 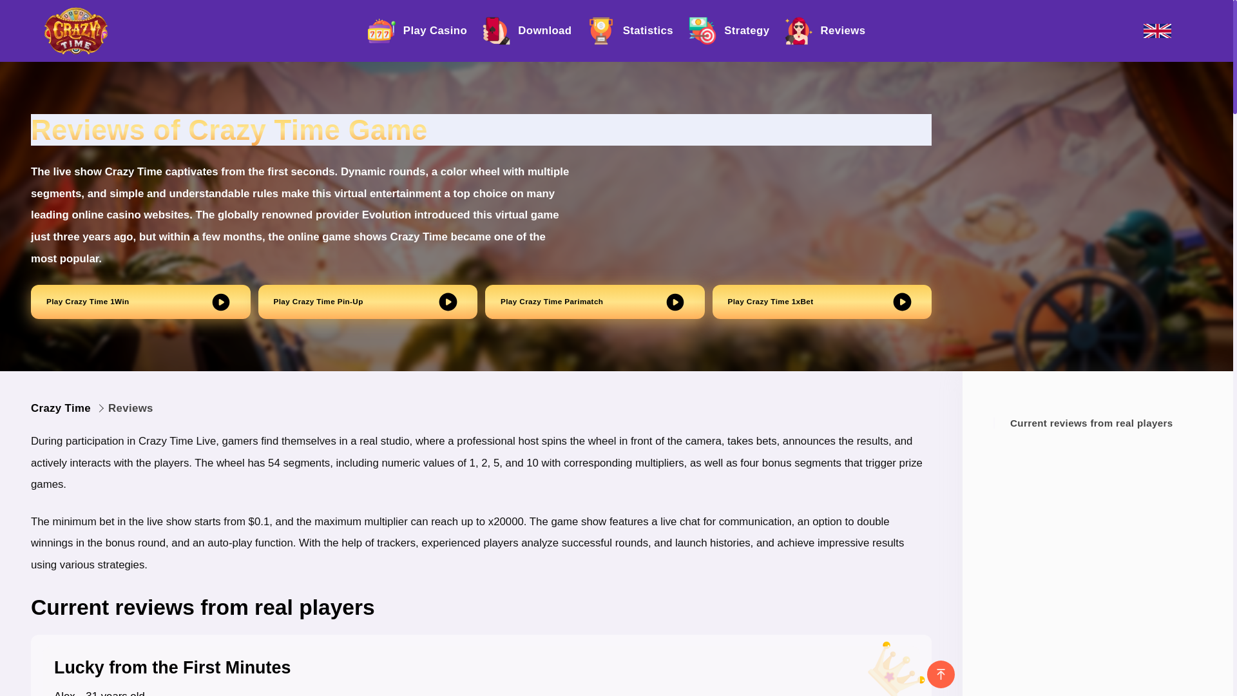 I want to click on Play Crazy Time 1Win, so click(x=140, y=302).